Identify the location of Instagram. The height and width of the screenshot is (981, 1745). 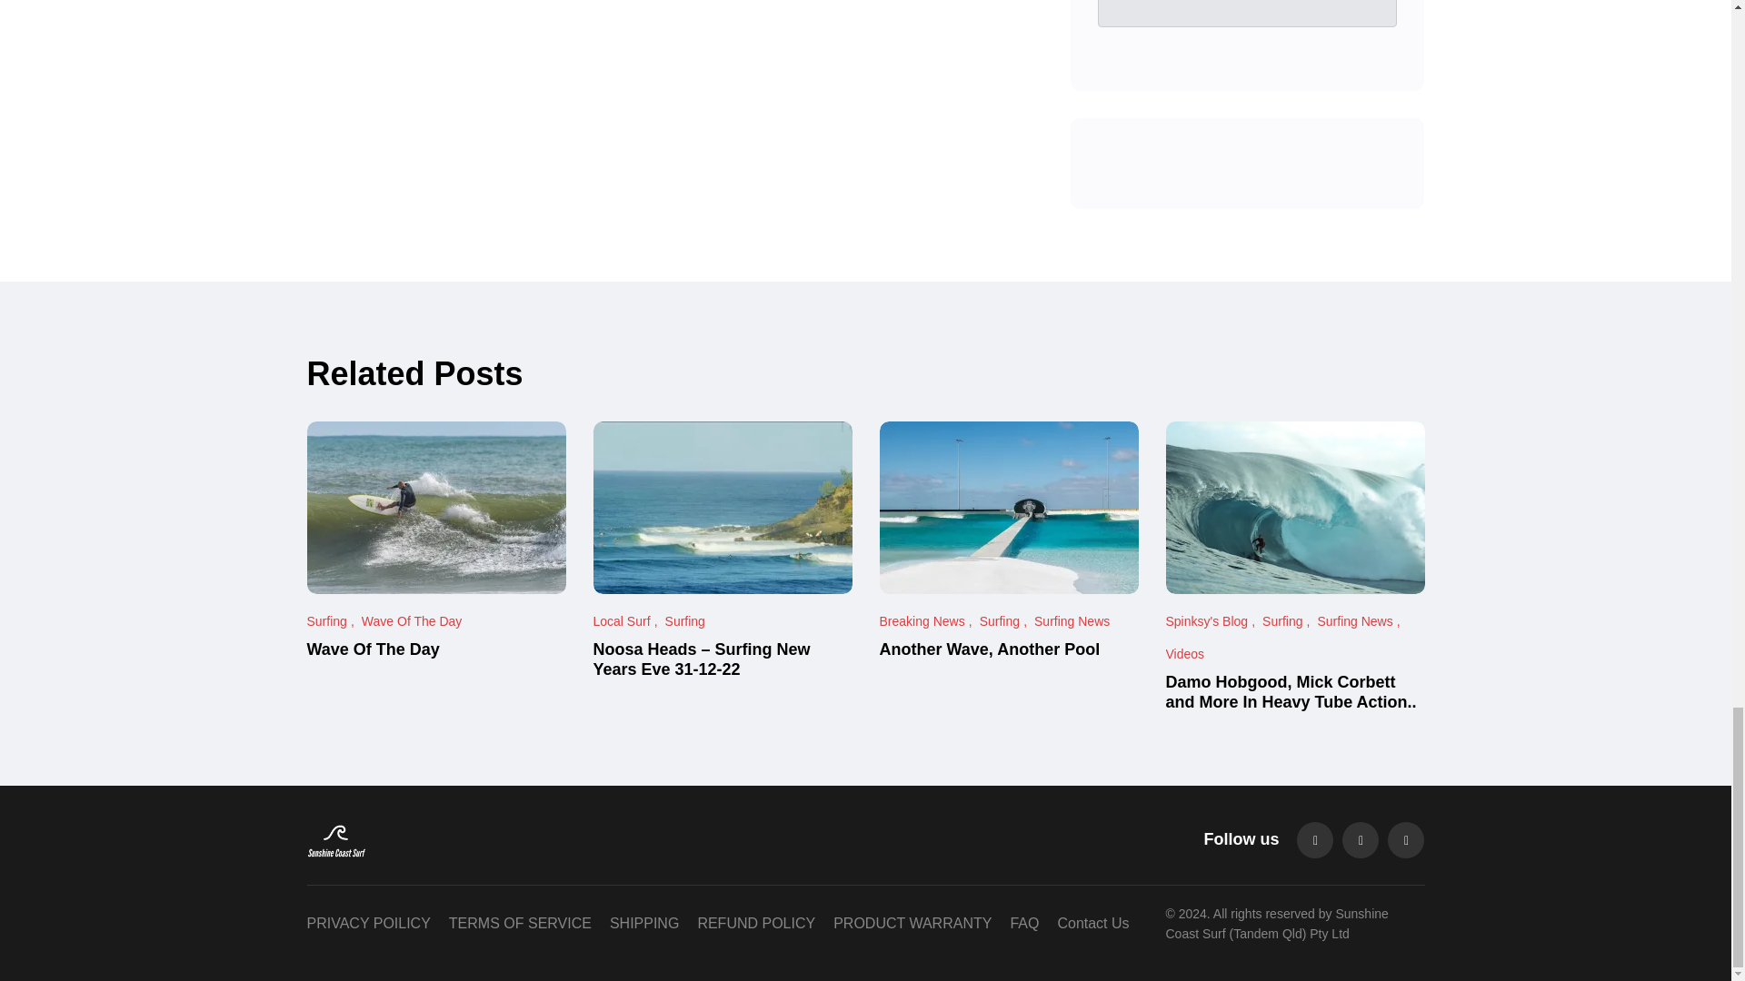
(1314, 840).